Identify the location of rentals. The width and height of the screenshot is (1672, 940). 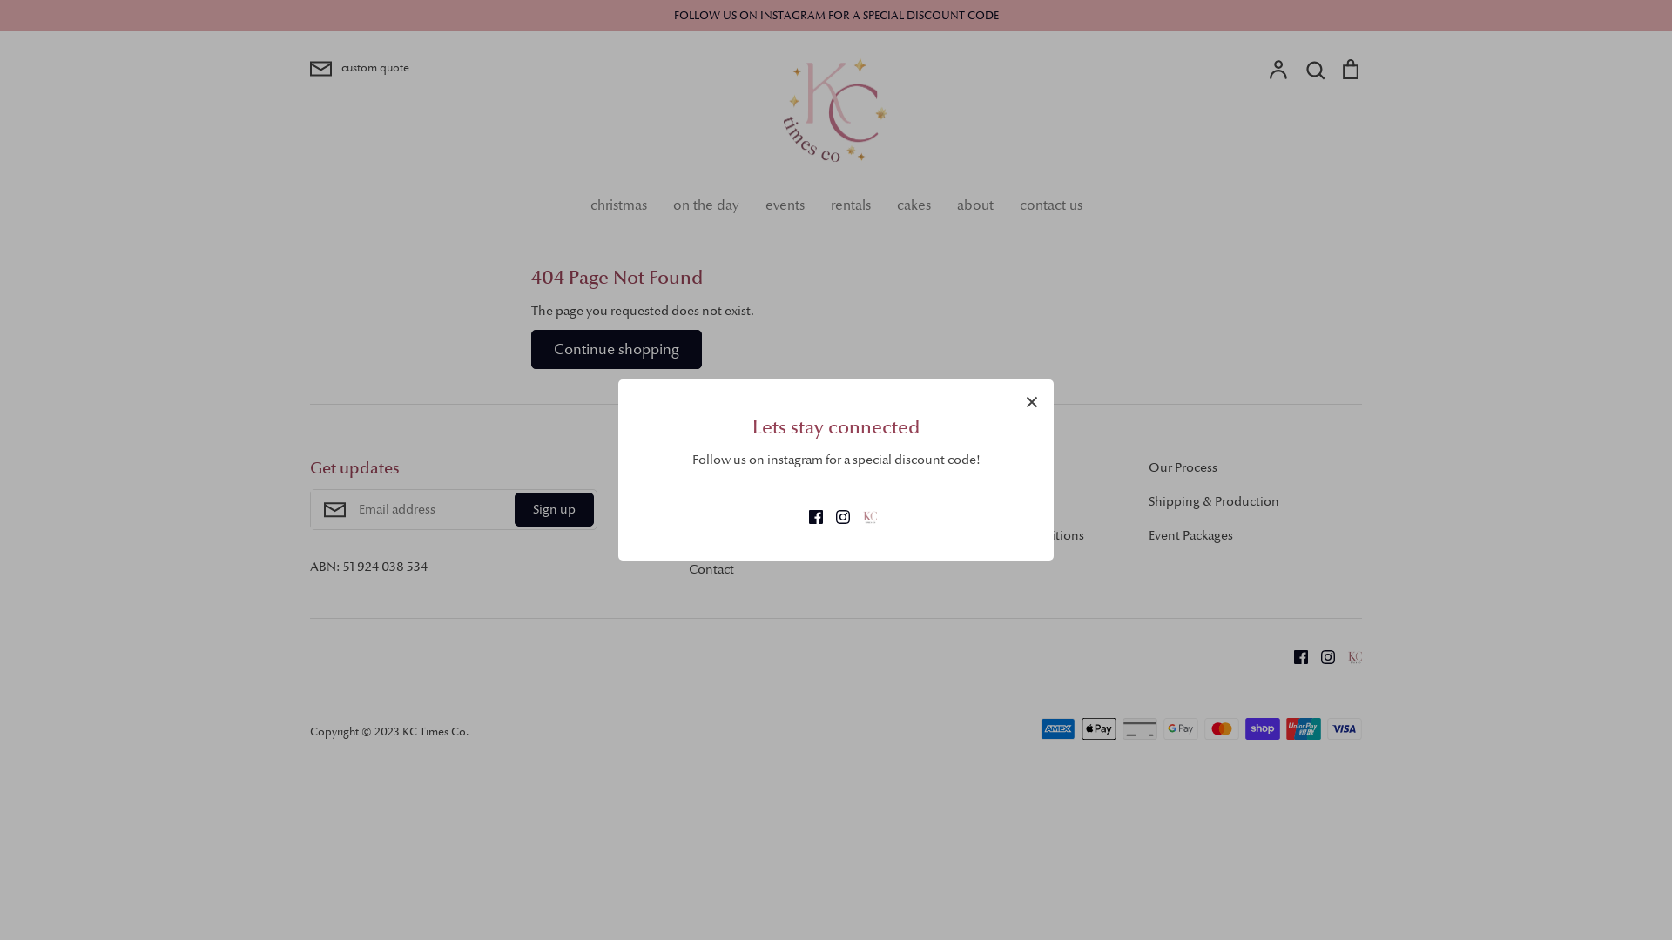
(851, 205).